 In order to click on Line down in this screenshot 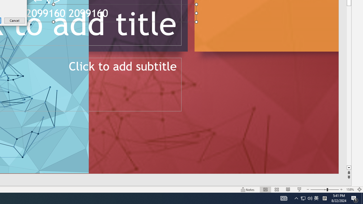, I will do `click(303, 198)`.